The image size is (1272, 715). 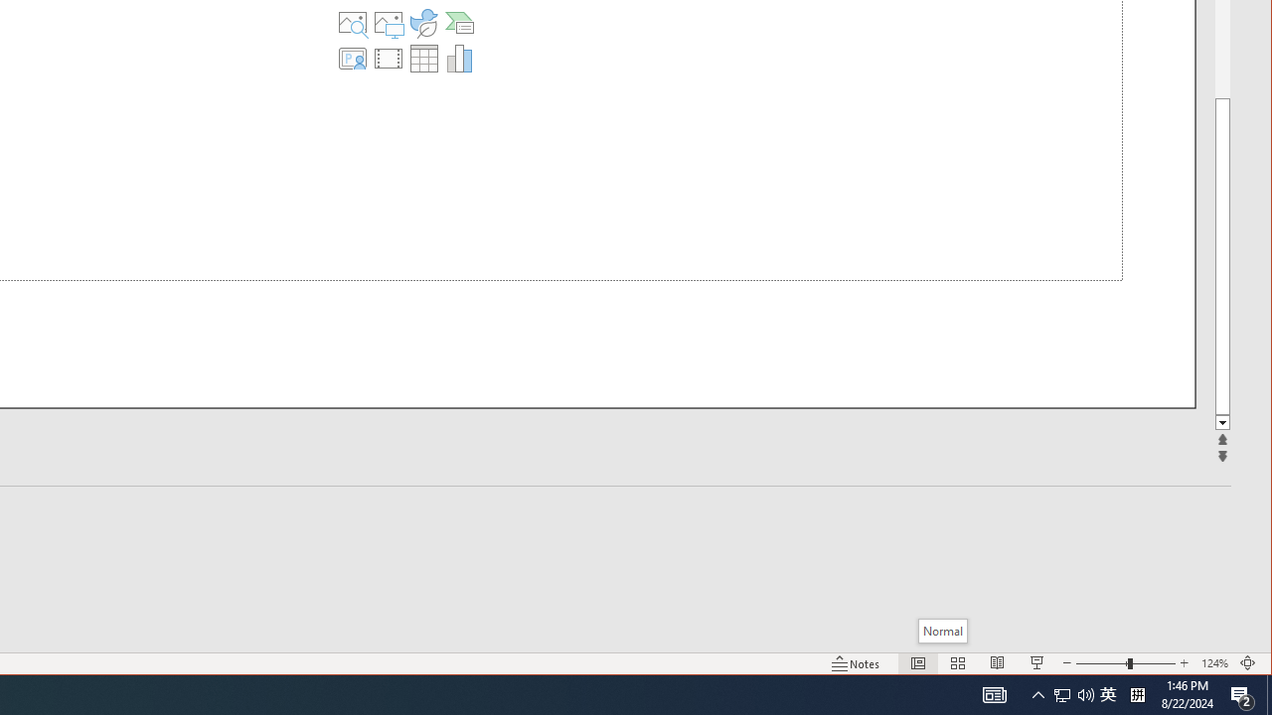 What do you see at coordinates (423, 58) in the screenshot?
I see `Insert Table` at bounding box center [423, 58].